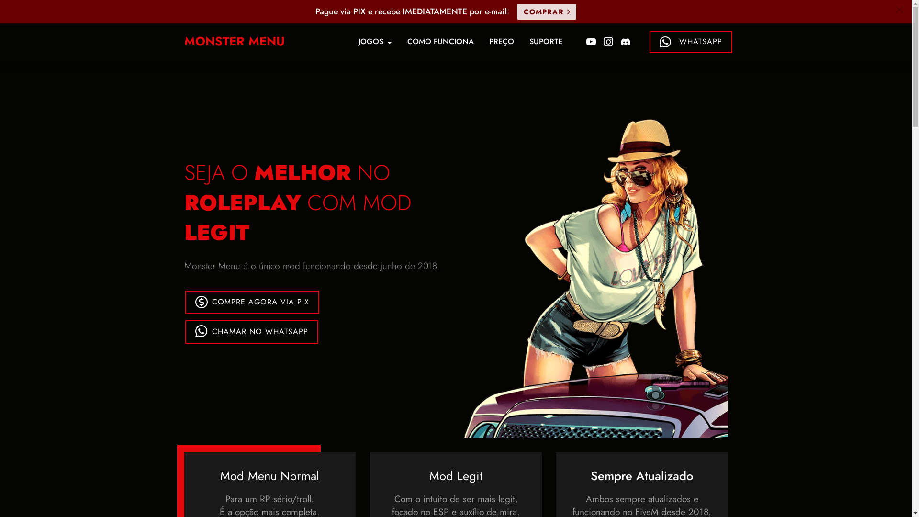 The width and height of the screenshot is (919, 517). What do you see at coordinates (249, 42) in the screenshot?
I see `MONSTER MENU` at bounding box center [249, 42].